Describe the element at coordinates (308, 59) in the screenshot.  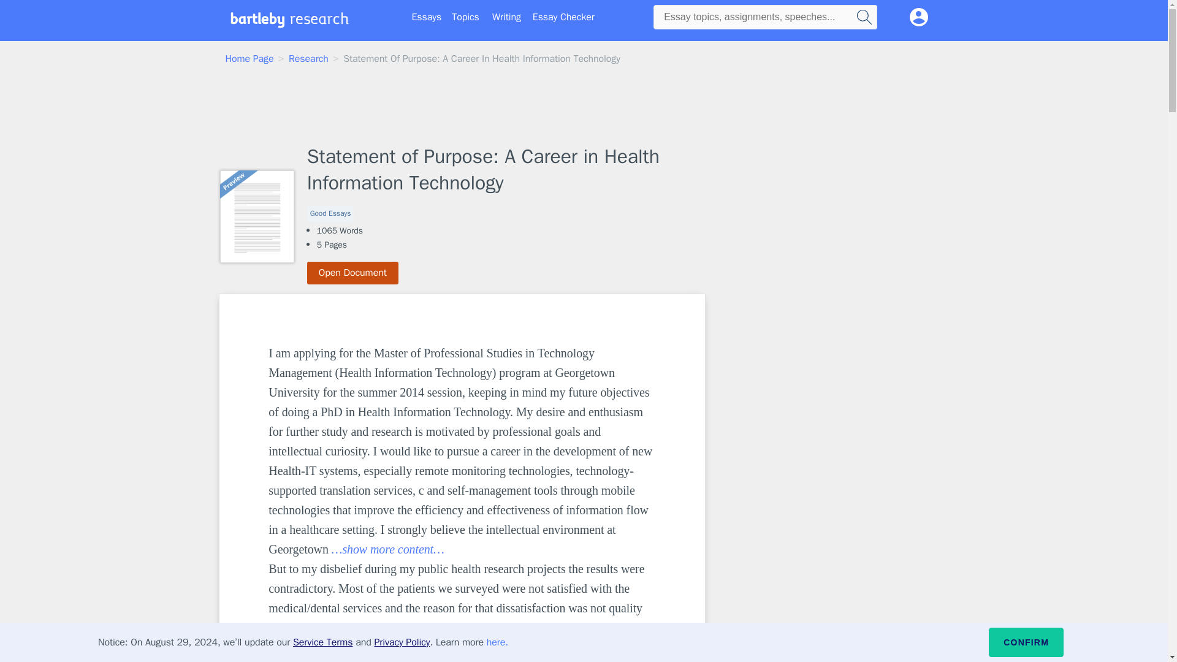
I see `Research` at that location.